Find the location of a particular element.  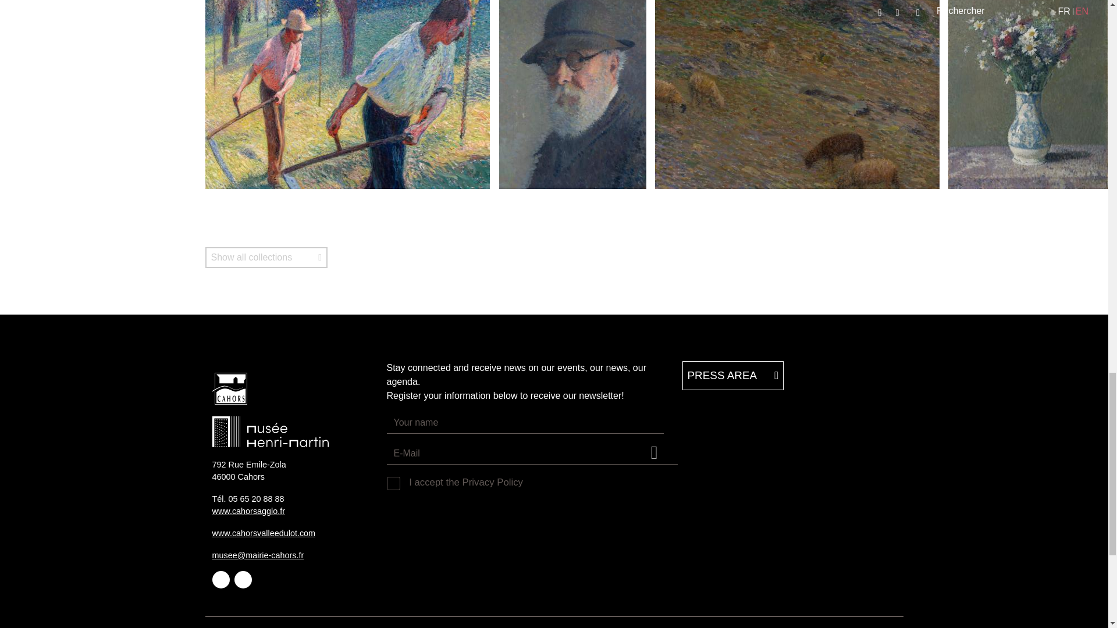

Show all collections is located at coordinates (265, 258).